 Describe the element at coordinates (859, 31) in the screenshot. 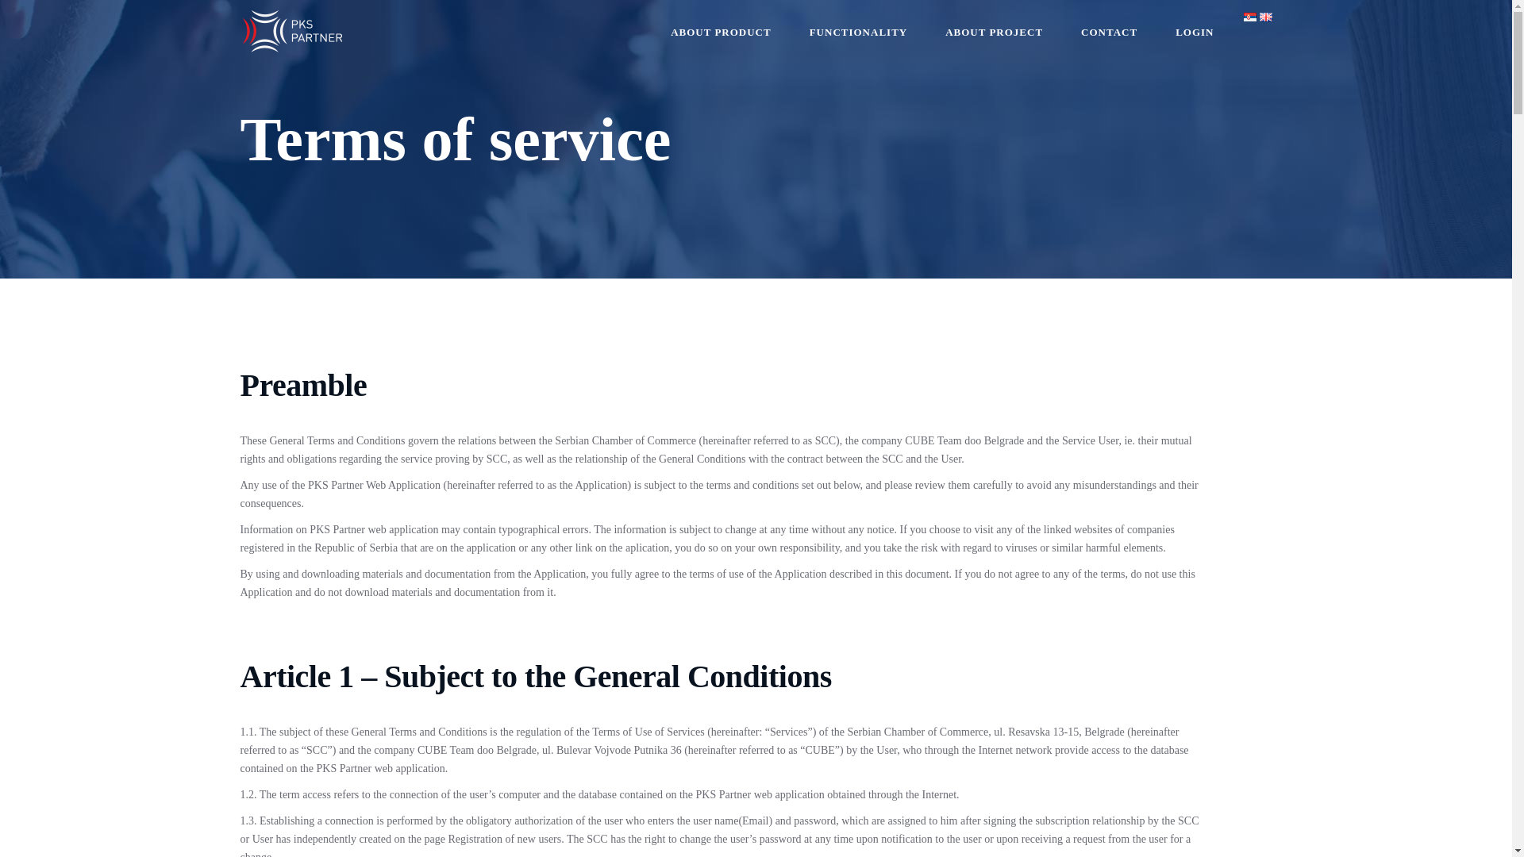

I see `FUNCTIONALITY` at that location.